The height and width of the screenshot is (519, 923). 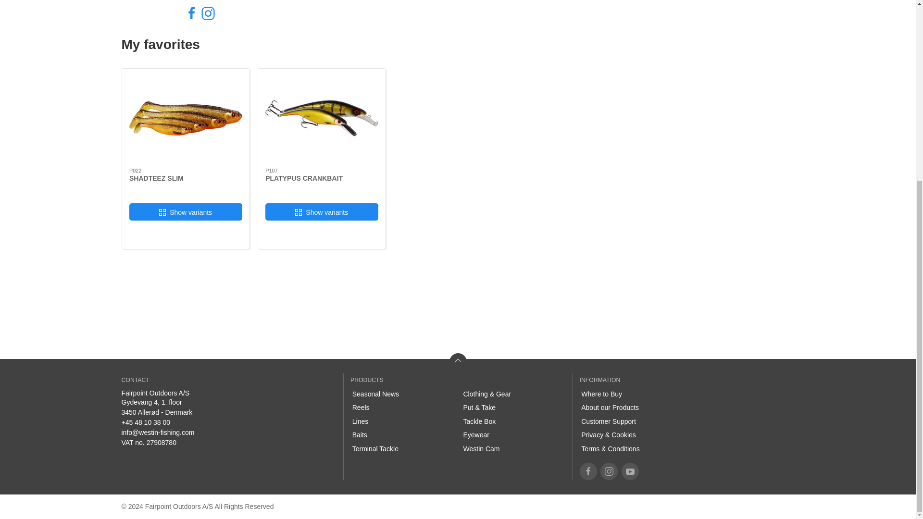 I want to click on Back to top, so click(x=457, y=362).